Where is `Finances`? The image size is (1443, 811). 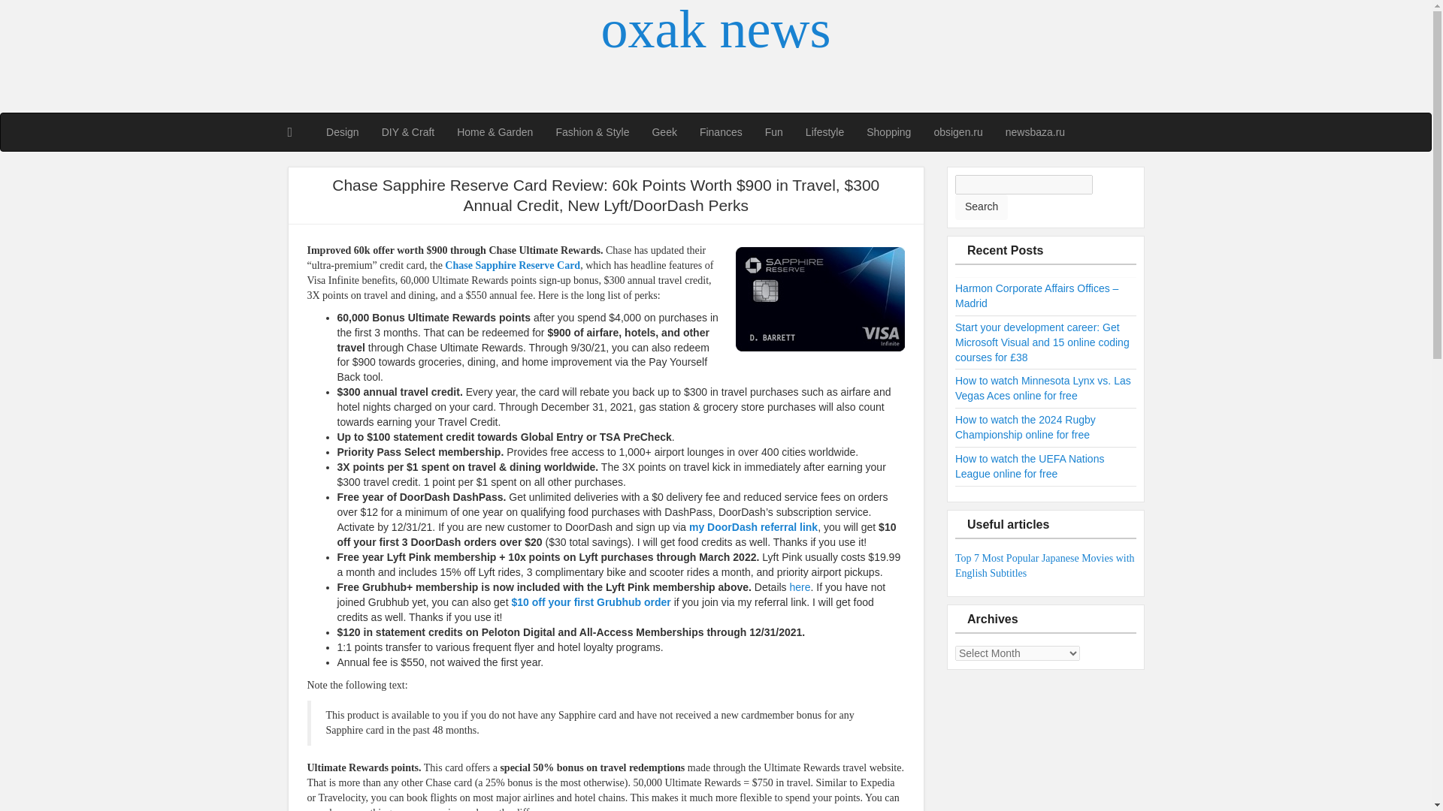 Finances is located at coordinates (720, 132).